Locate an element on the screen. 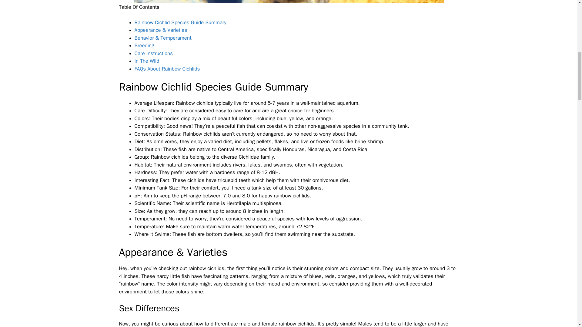 The width and height of the screenshot is (582, 327). FAQs About Rainbow Cichlids is located at coordinates (167, 69).